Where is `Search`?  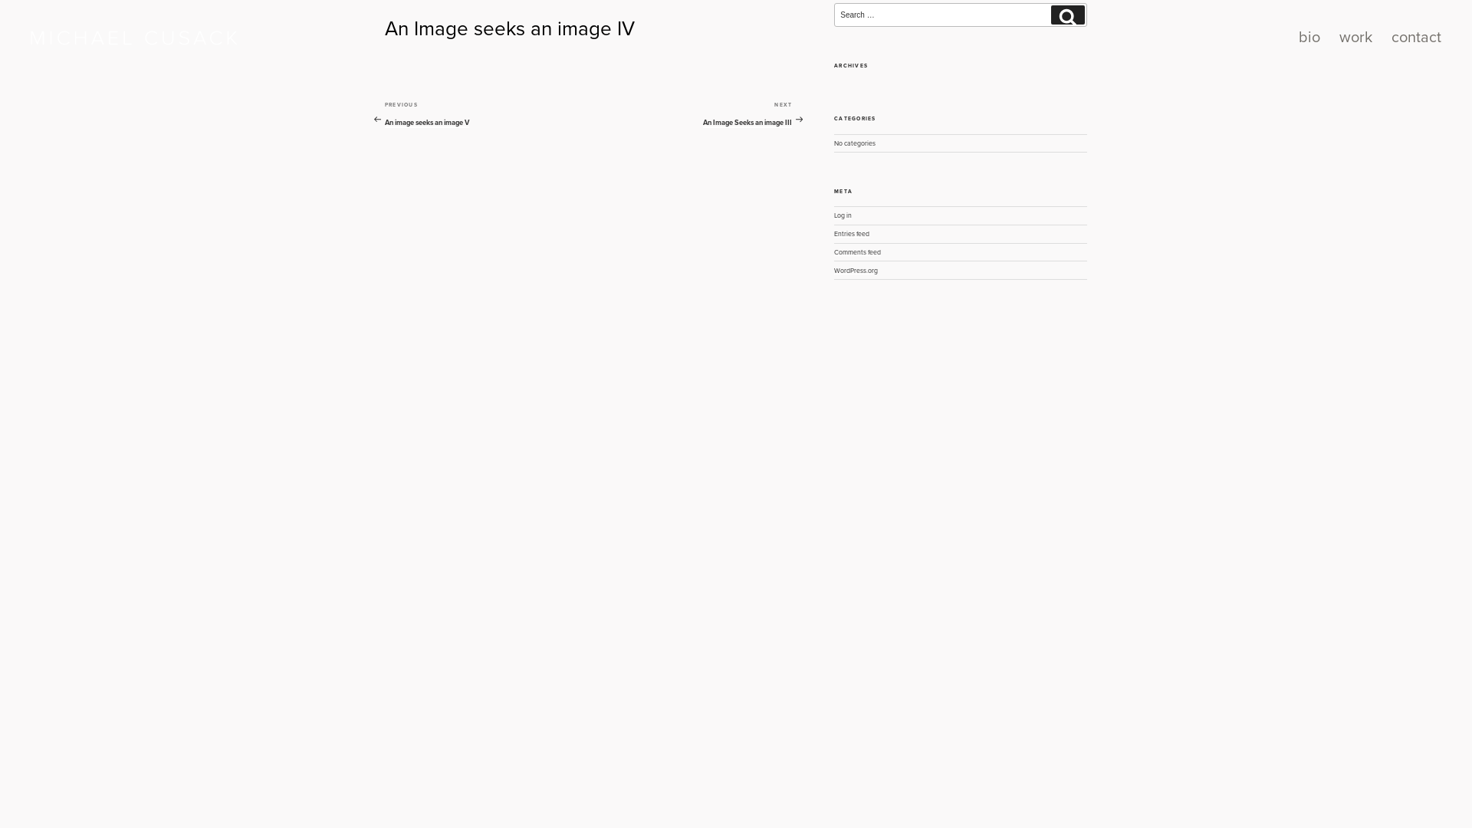 Search is located at coordinates (1068, 15).